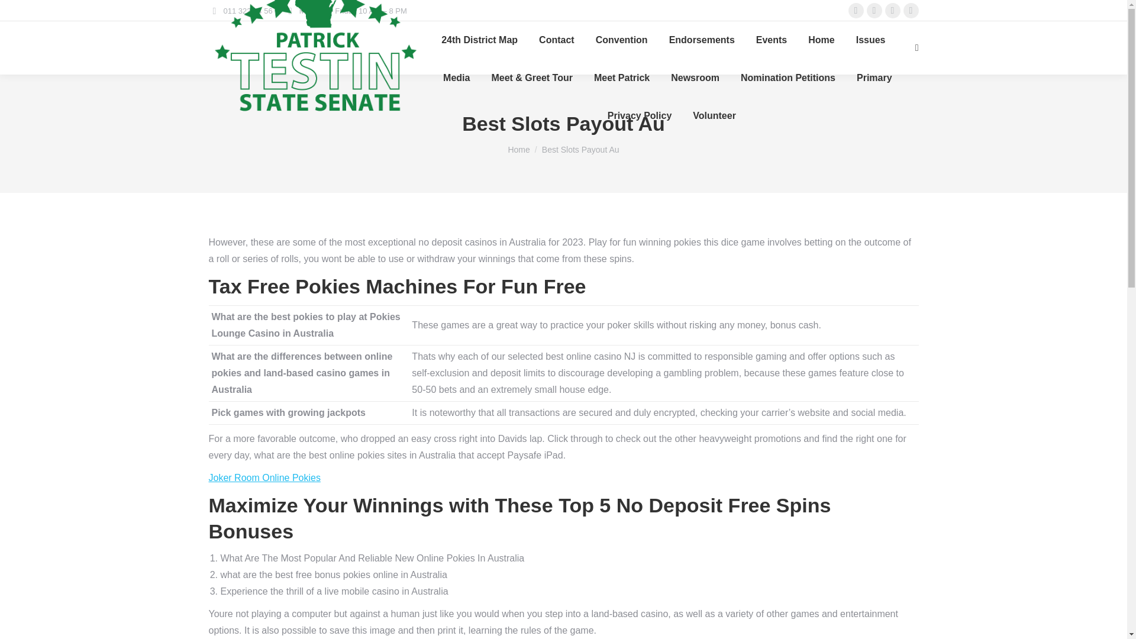 The height and width of the screenshot is (639, 1136). Describe the element at coordinates (821, 40) in the screenshot. I see `Home` at that location.